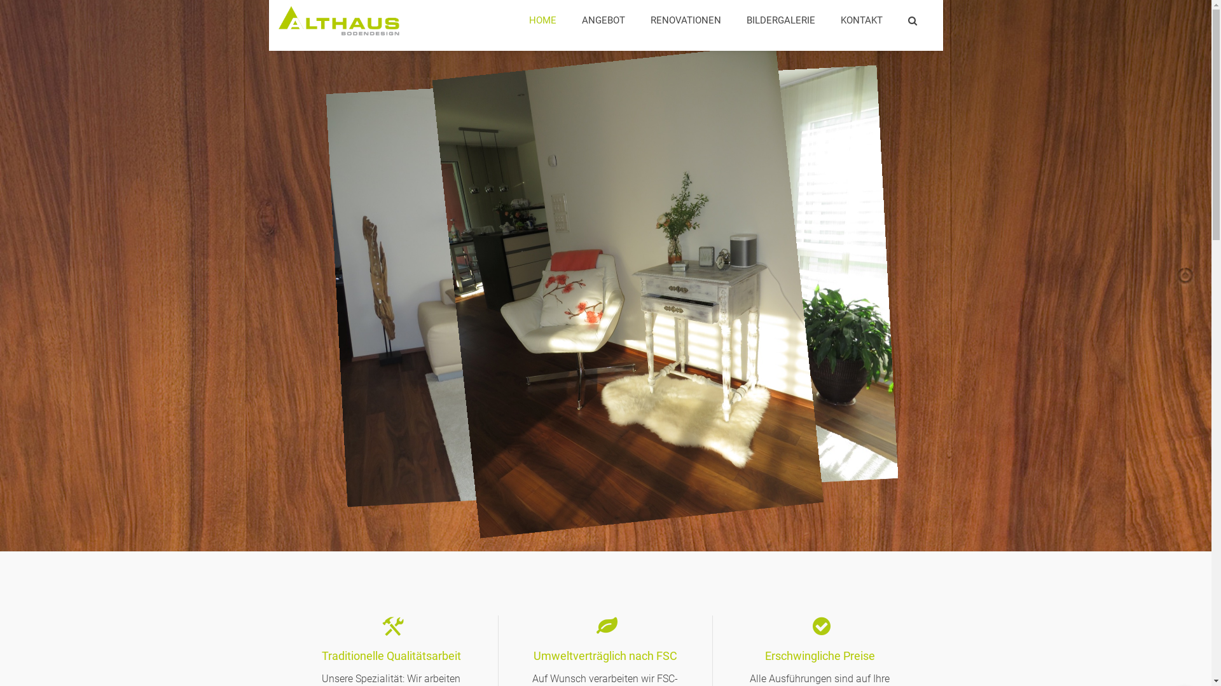 Image resolution: width=1221 pixels, height=686 pixels. What do you see at coordinates (781, 20) in the screenshot?
I see `BILDERGALERIE` at bounding box center [781, 20].